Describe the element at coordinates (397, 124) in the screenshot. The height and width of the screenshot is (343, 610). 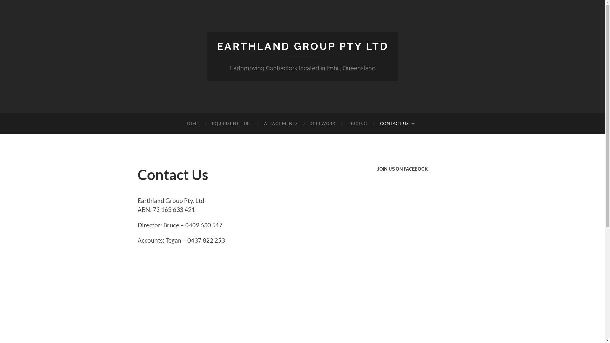
I see `CONTACT US` at that location.